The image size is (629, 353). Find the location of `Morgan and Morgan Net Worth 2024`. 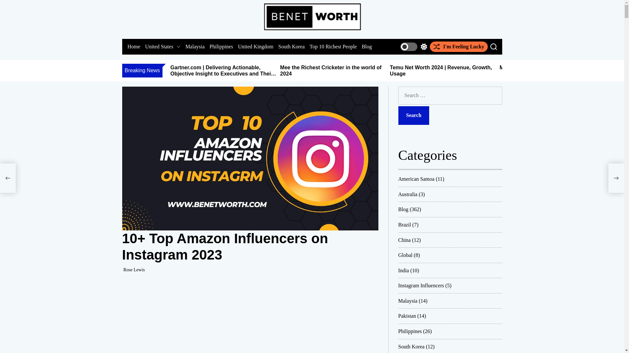

Morgan and Morgan Net Worth 2024 is located at coordinates (544, 67).